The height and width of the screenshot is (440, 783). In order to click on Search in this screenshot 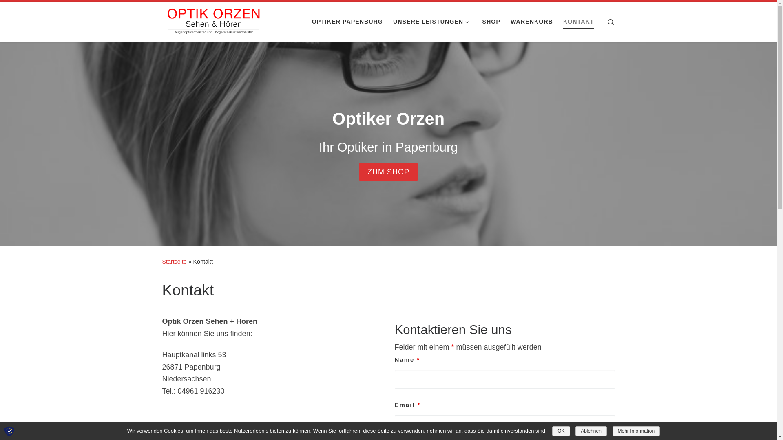, I will do `click(611, 22)`.